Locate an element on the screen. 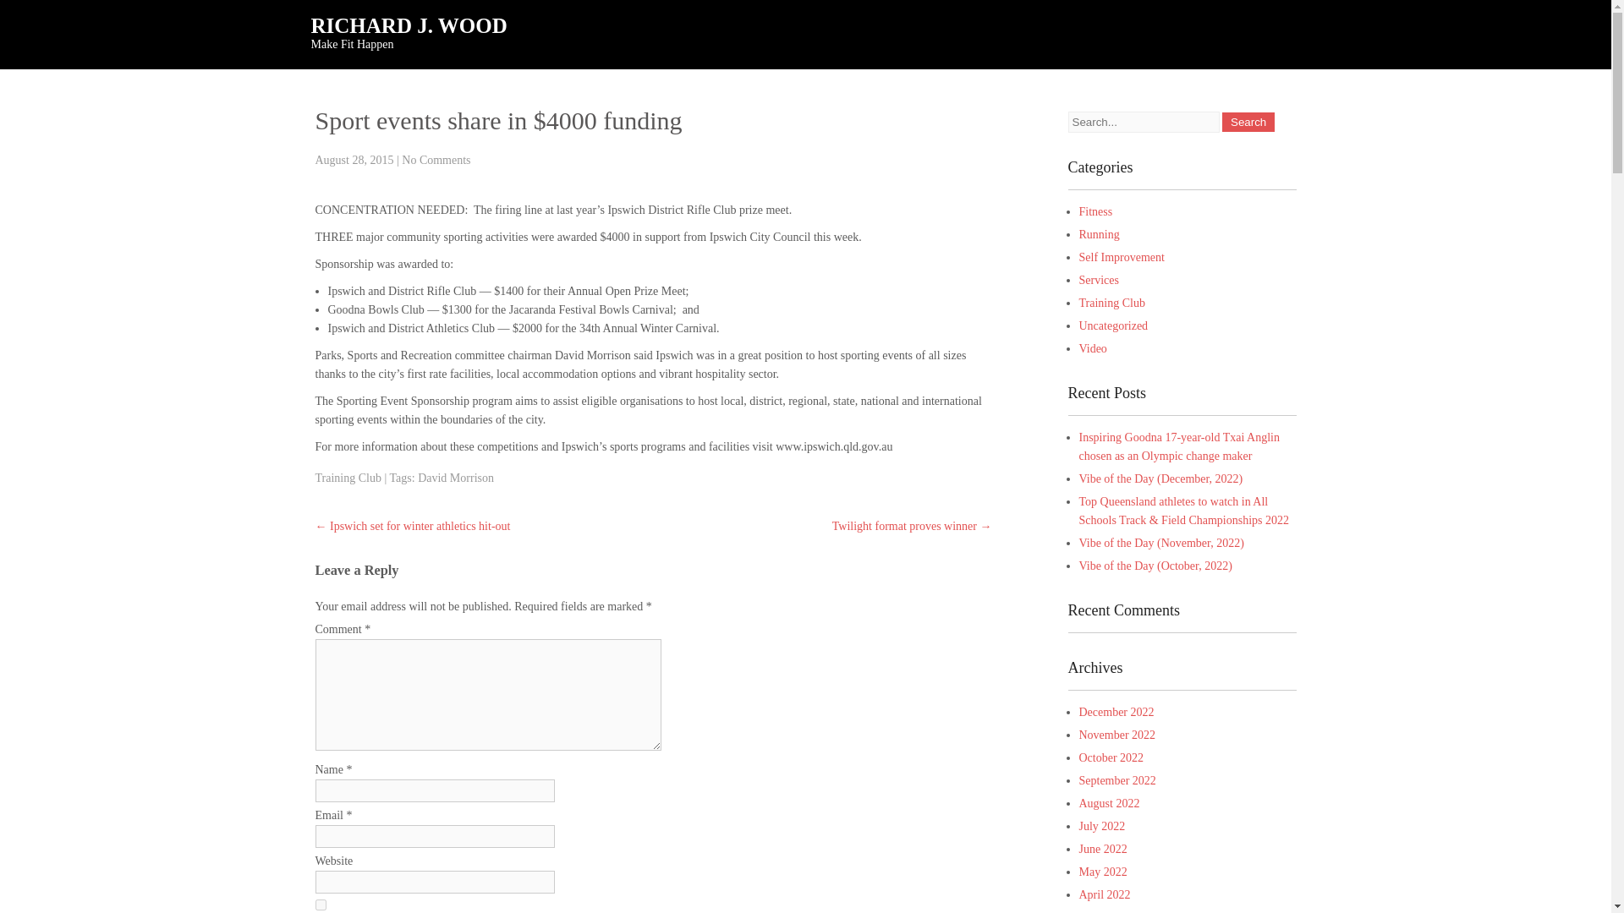 Image resolution: width=1624 pixels, height=913 pixels. June 2022 is located at coordinates (1103, 849).